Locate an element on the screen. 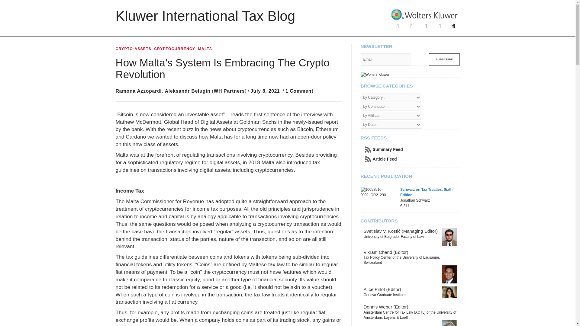  Aleksandr Belugin is located at coordinates (187, 91).